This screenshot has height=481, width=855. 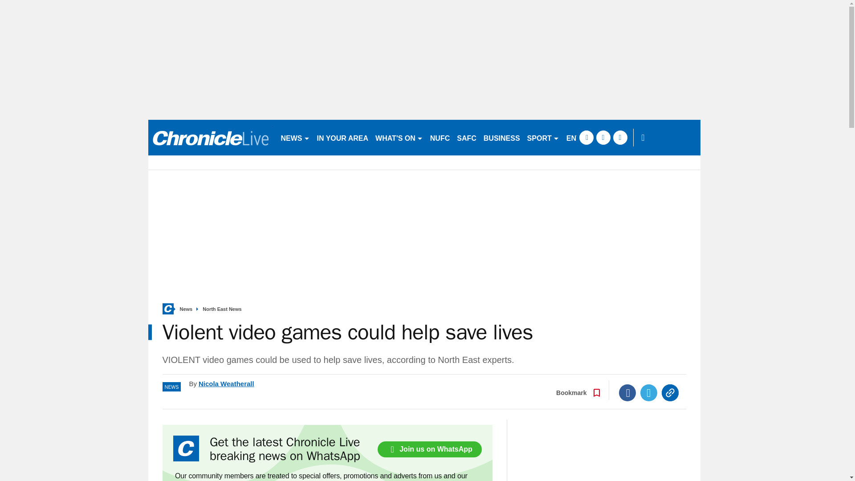 I want to click on nechronicle, so click(x=210, y=137).